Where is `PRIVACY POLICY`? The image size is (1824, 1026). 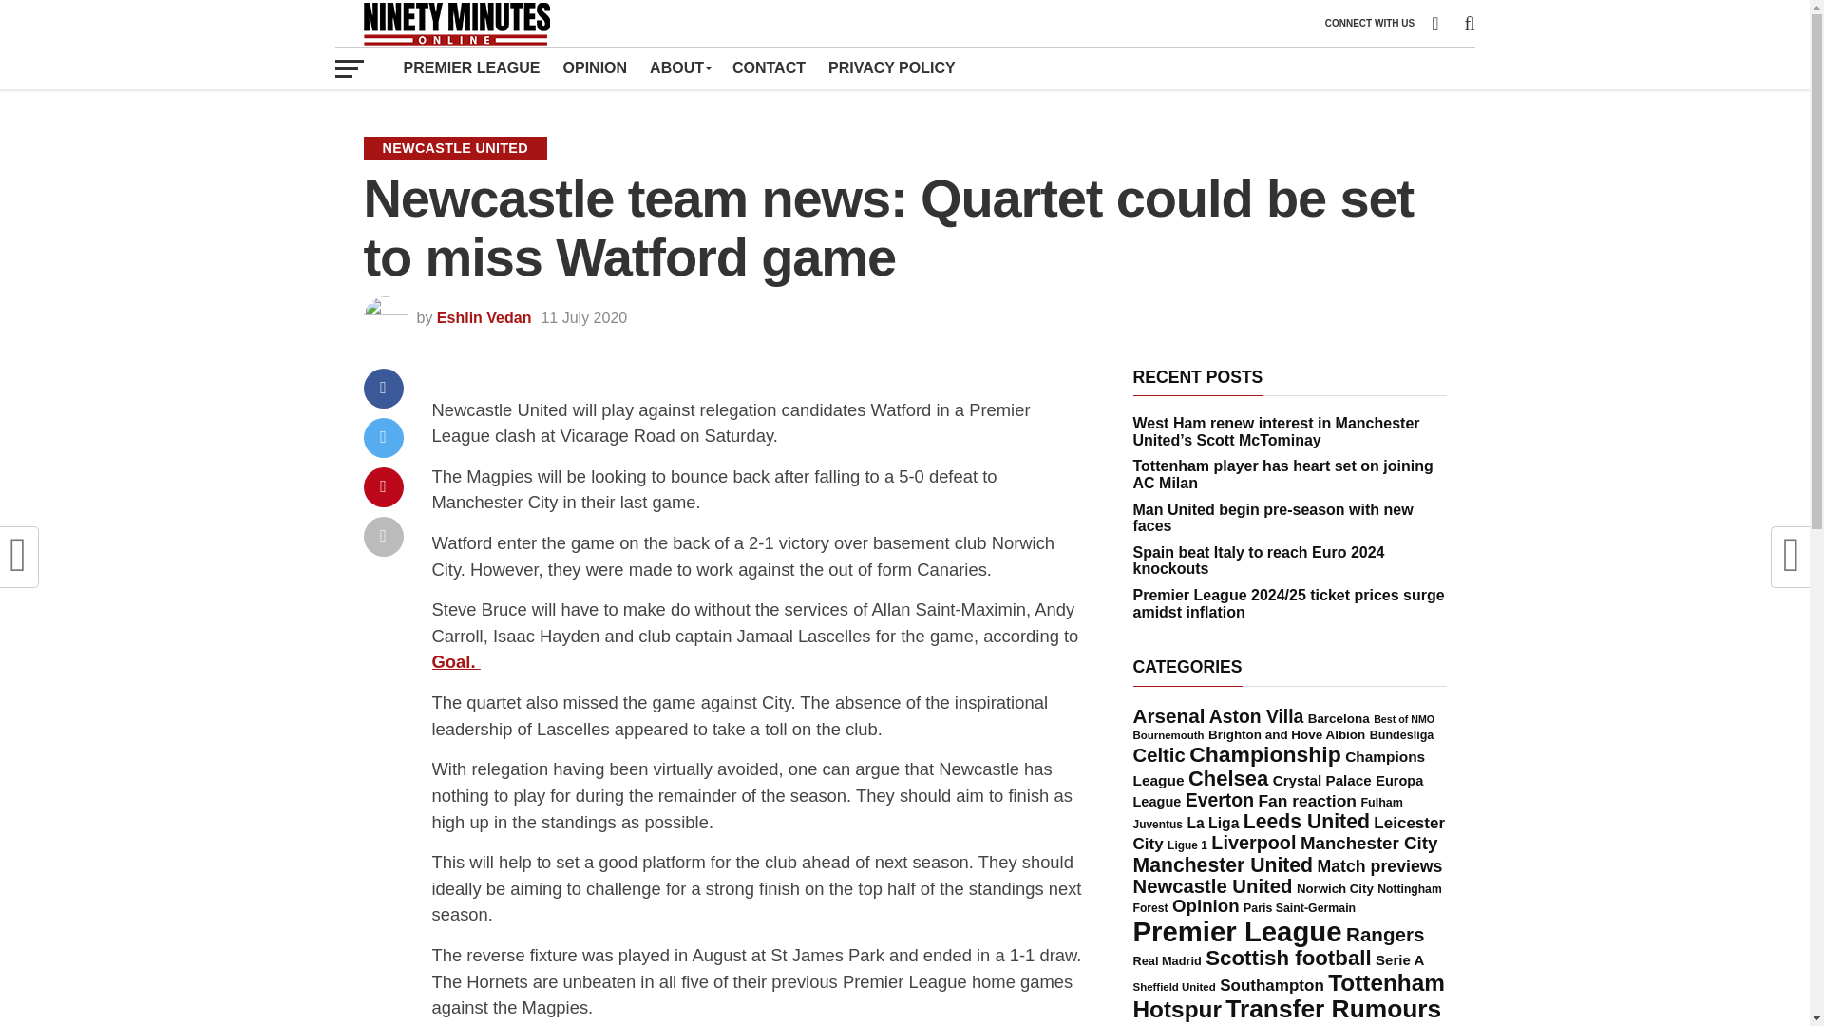 PRIVACY POLICY is located at coordinates (891, 67).